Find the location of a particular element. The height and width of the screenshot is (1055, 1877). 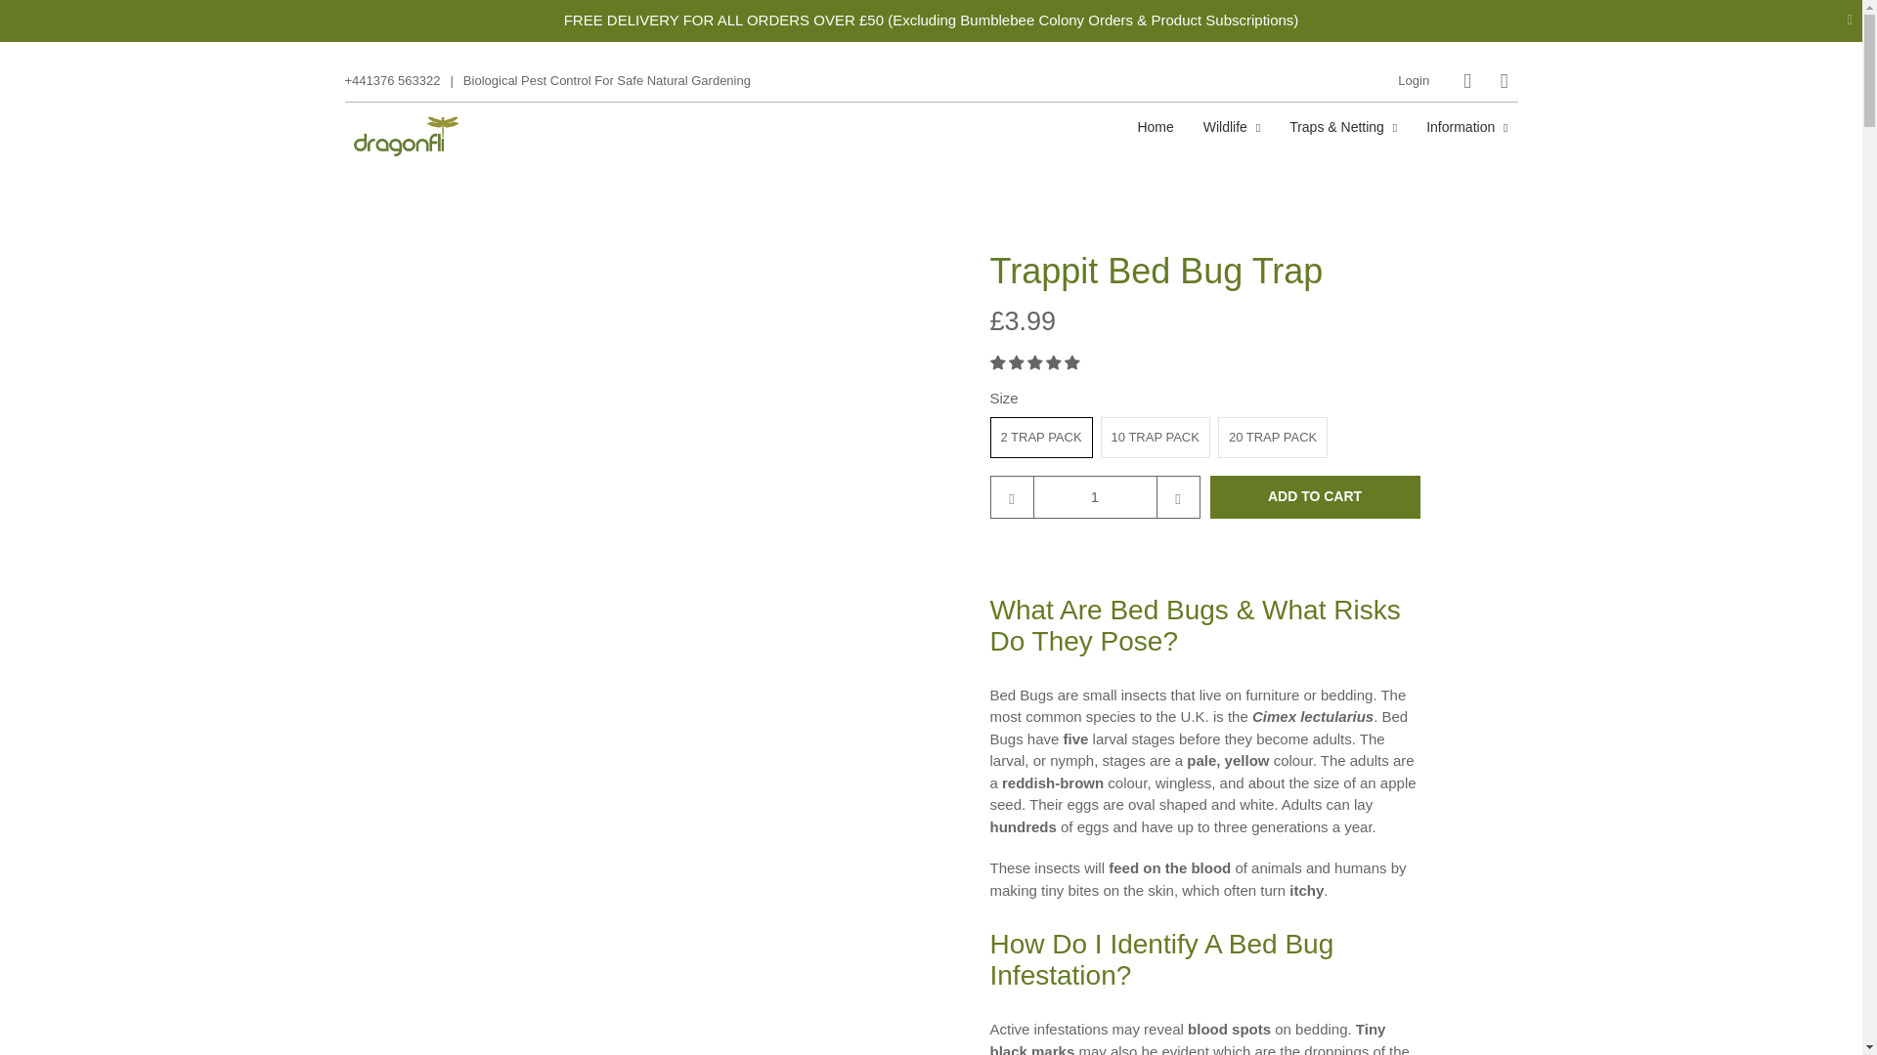

Home is located at coordinates (1155, 126).